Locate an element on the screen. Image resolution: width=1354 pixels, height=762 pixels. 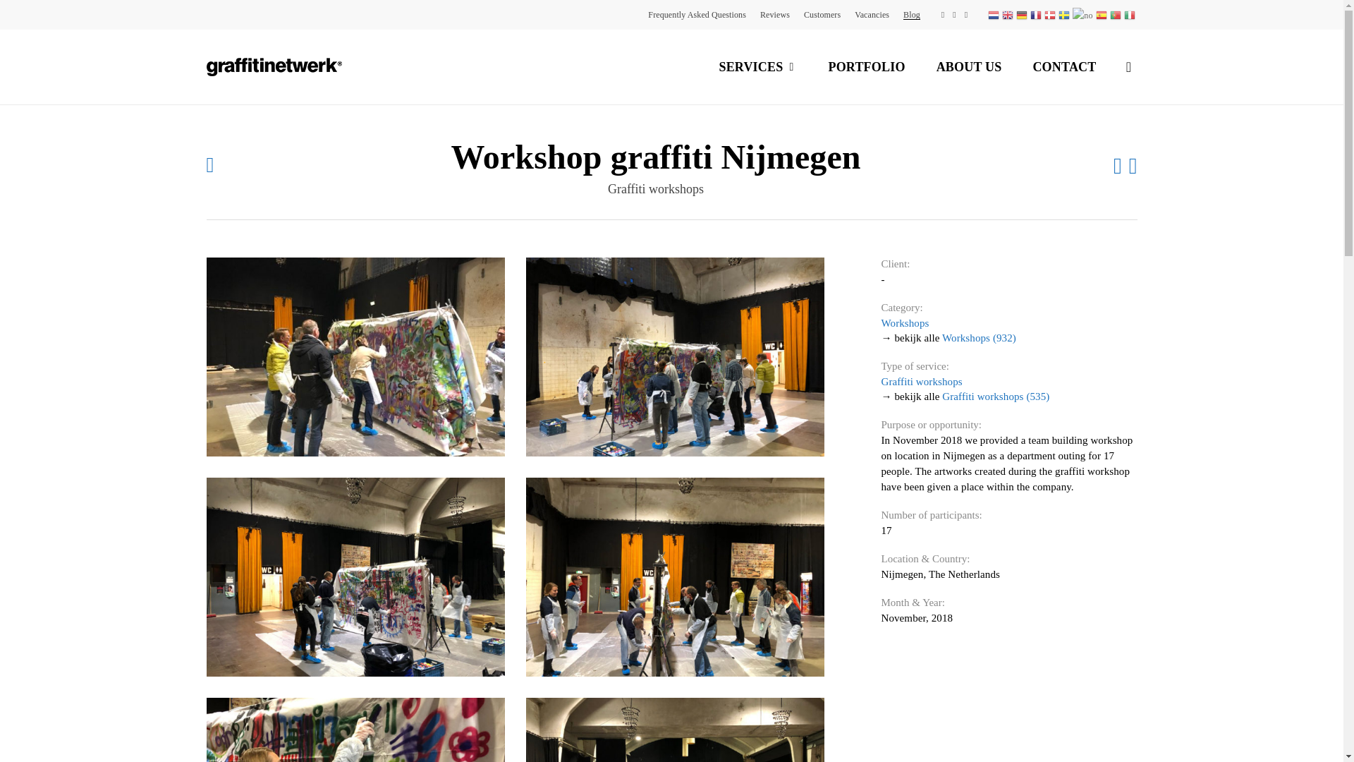
English is located at coordinates (1008, 15).